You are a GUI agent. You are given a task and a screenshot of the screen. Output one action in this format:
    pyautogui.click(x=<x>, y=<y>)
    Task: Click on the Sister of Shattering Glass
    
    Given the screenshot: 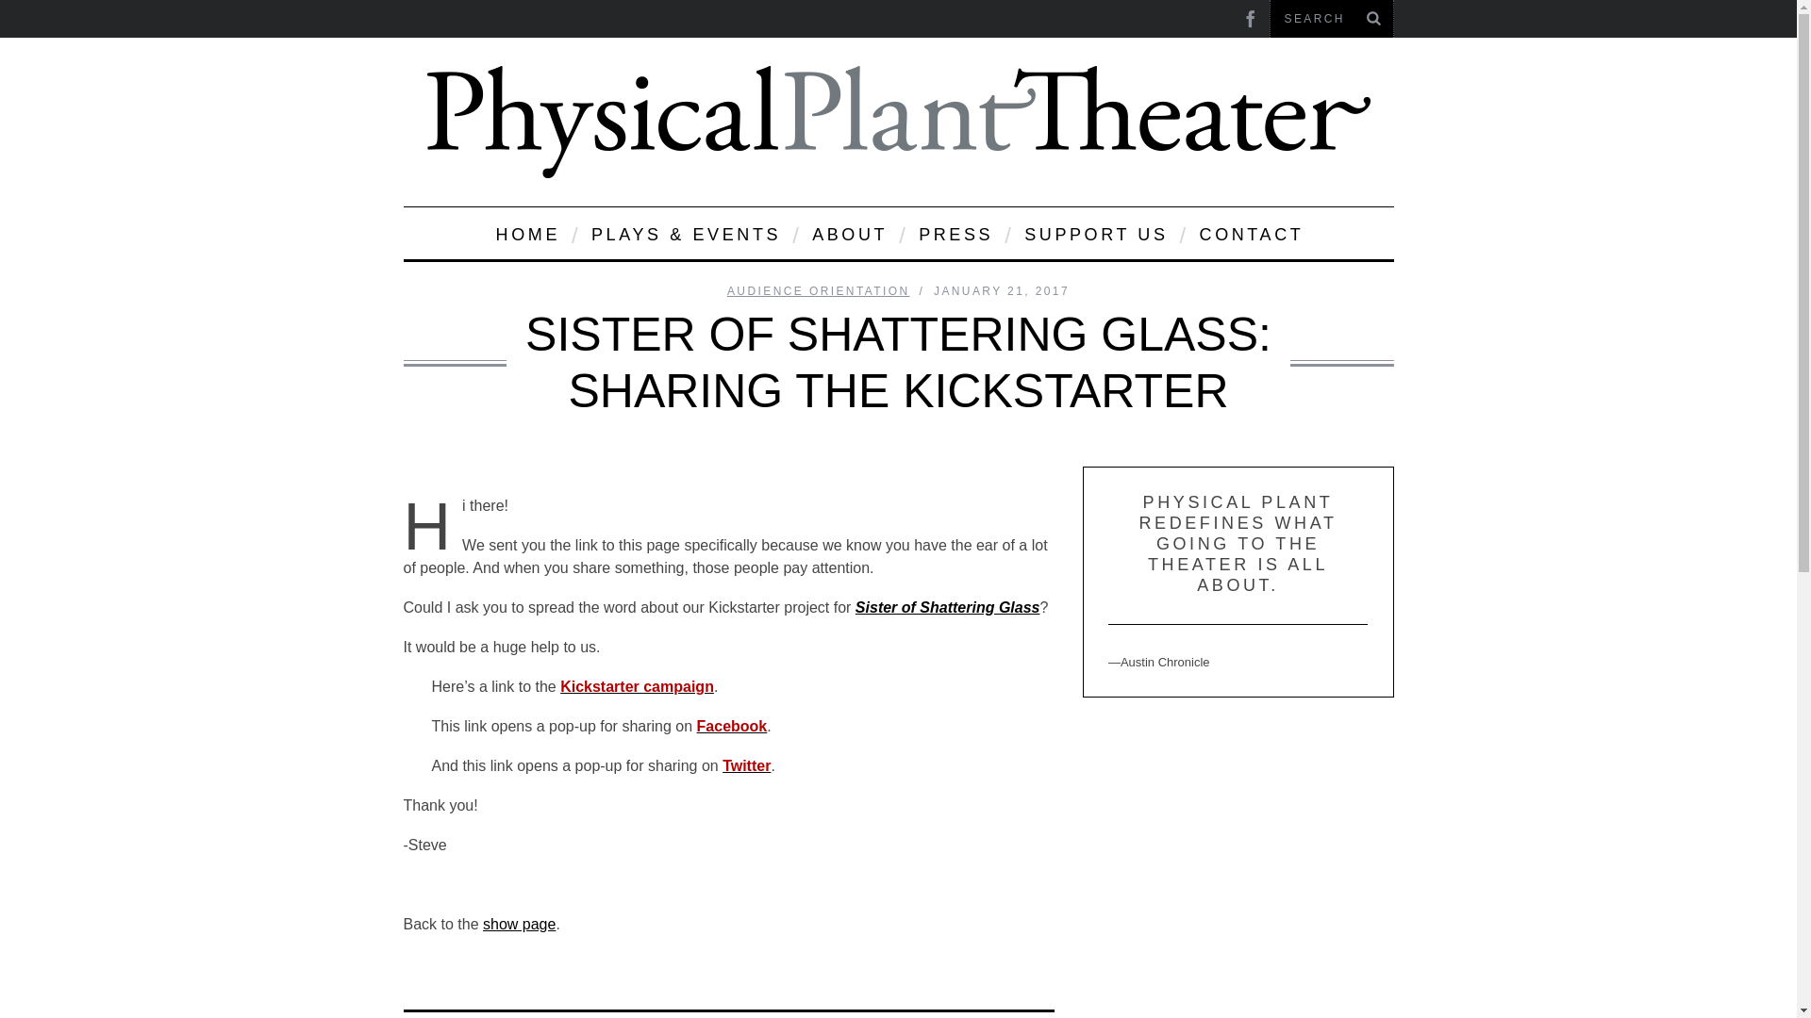 What is the action you would take?
    pyautogui.click(x=947, y=607)
    